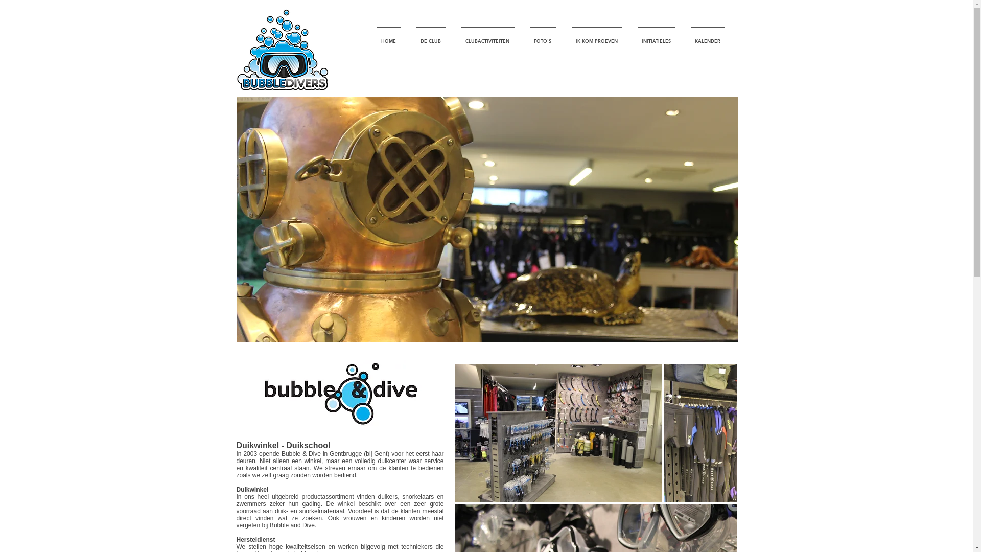  What do you see at coordinates (656, 37) in the screenshot?
I see `INITIATIELES` at bounding box center [656, 37].